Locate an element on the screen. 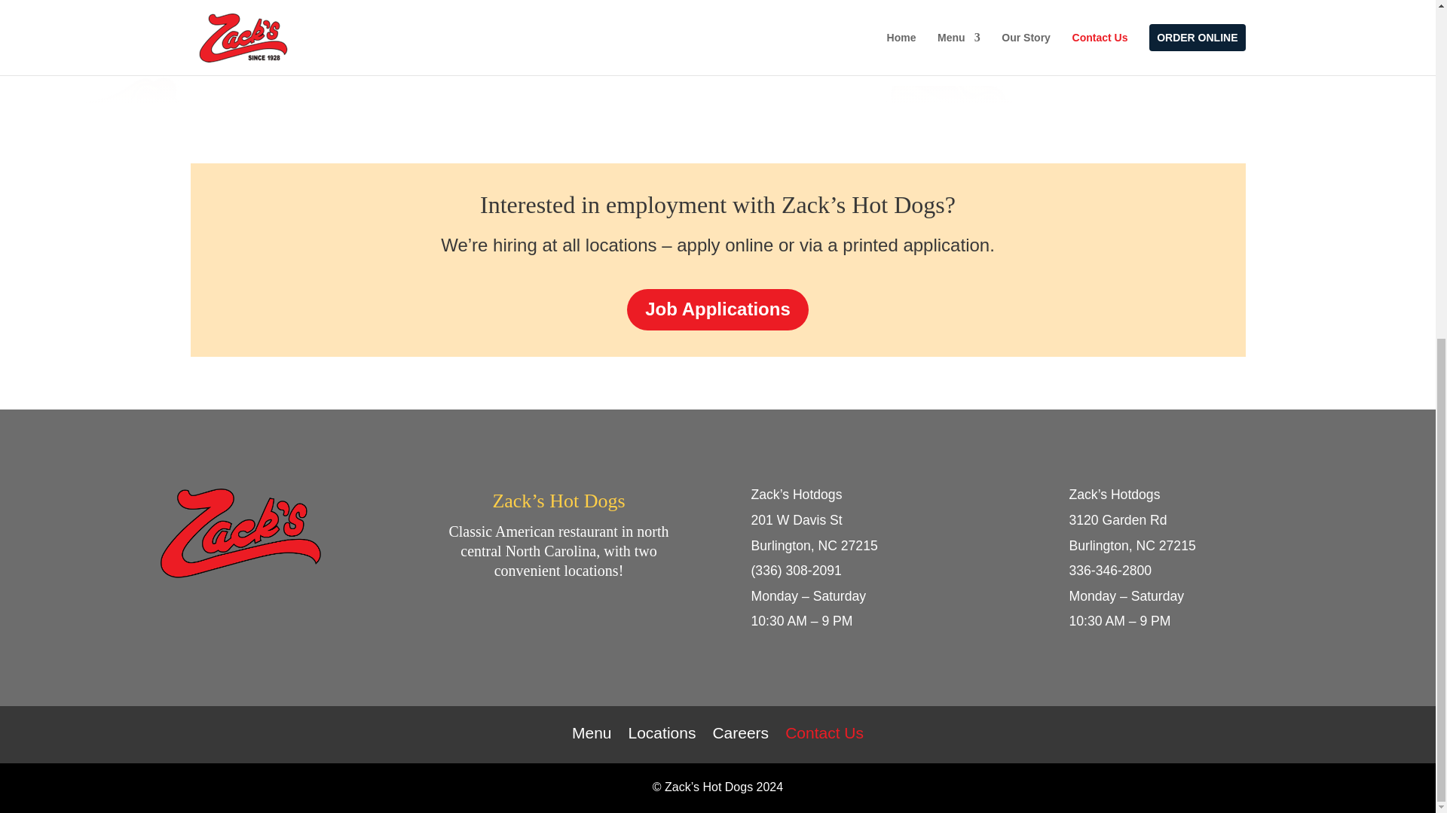 The width and height of the screenshot is (1447, 813). Contact Us is located at coordinates (824, 722).